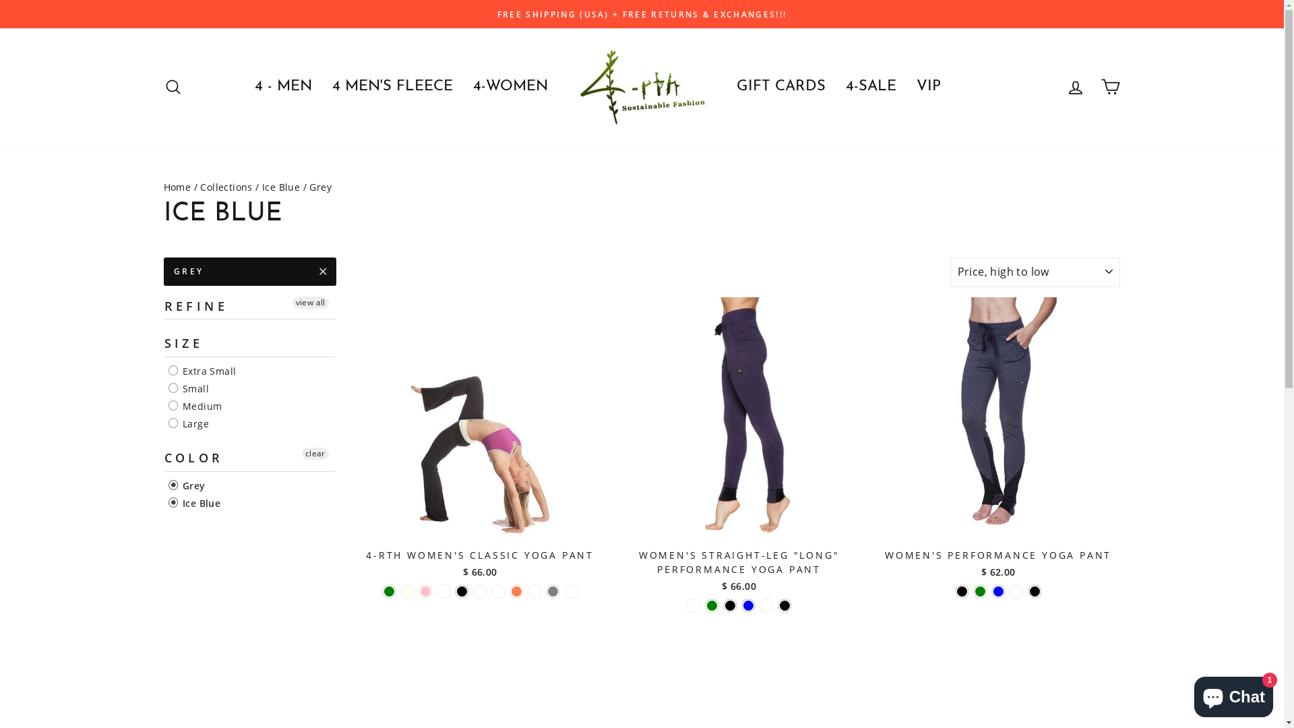 This screenshot has width=1294, height=728. Describe the element at coordinates (1233, 694) in the screenshot. I see `Shopify online store chat` at that location.